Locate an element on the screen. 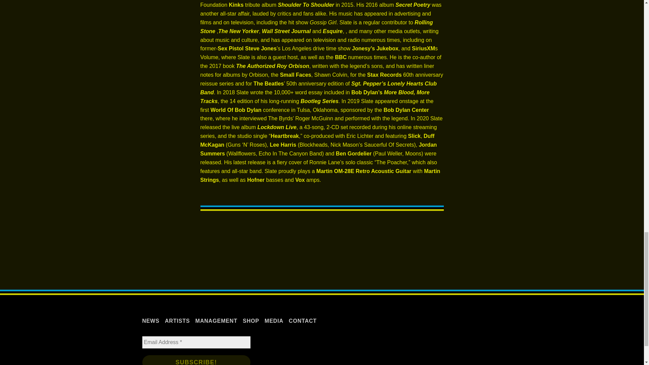  CONTACT is located at coordinates (303, 320).